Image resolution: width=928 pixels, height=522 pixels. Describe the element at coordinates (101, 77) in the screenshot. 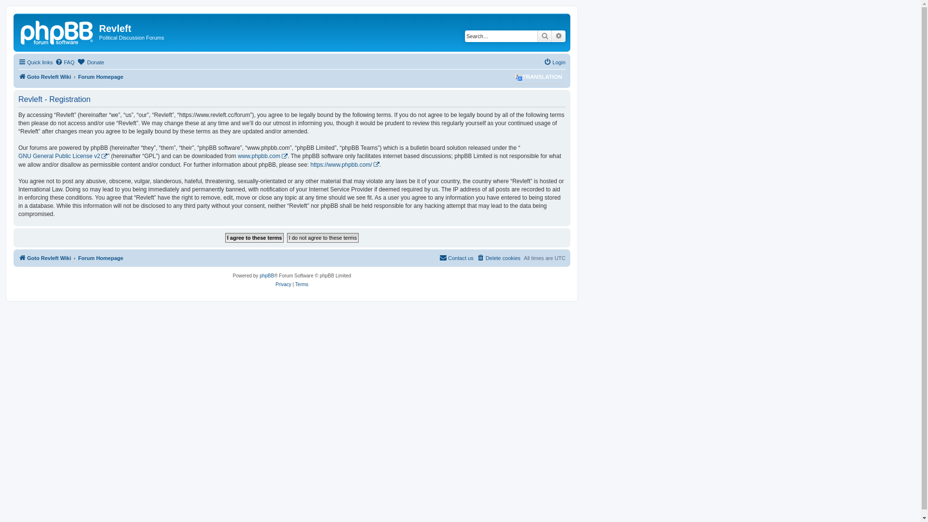

I see `Forum Homepage` at that location.